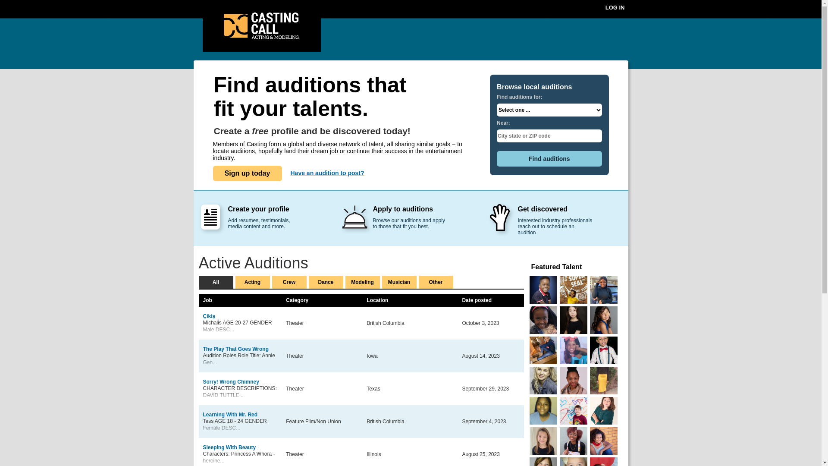  I want to click on LOG IN, so click(615, 9).